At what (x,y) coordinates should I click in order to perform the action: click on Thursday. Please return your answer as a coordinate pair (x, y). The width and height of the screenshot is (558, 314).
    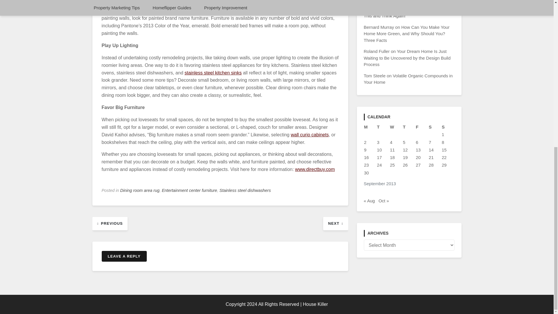
    Looking at the image, I should click on (409, 127).